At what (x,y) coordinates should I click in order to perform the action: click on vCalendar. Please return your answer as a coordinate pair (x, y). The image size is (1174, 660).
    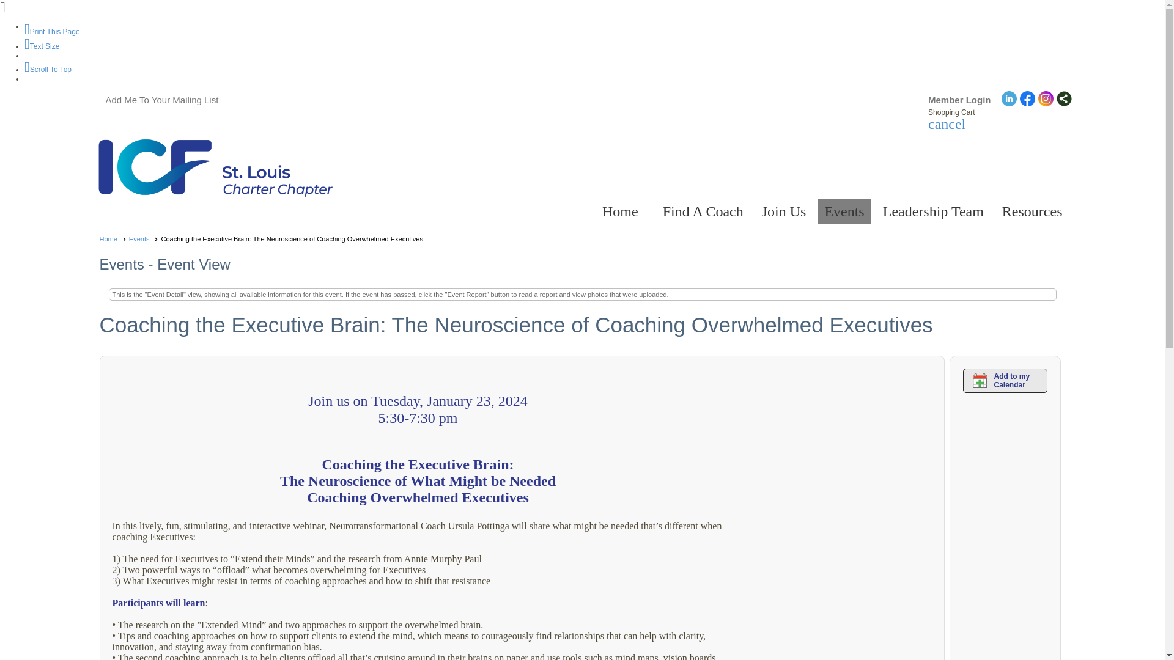
    Looking at the image, I should click on (1005, 380).